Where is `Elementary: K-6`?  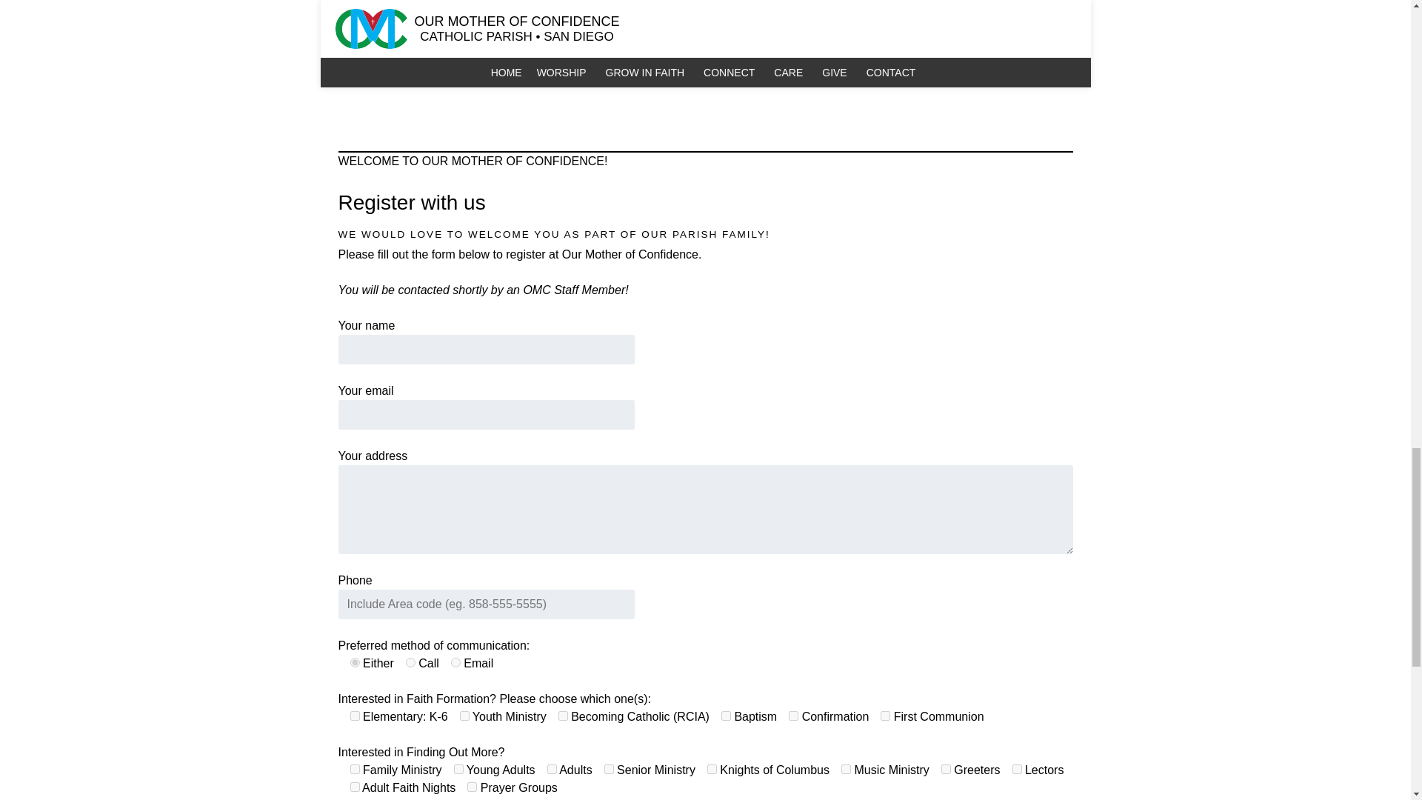 Elementary: K-6 is located at coordinates (354, 716).